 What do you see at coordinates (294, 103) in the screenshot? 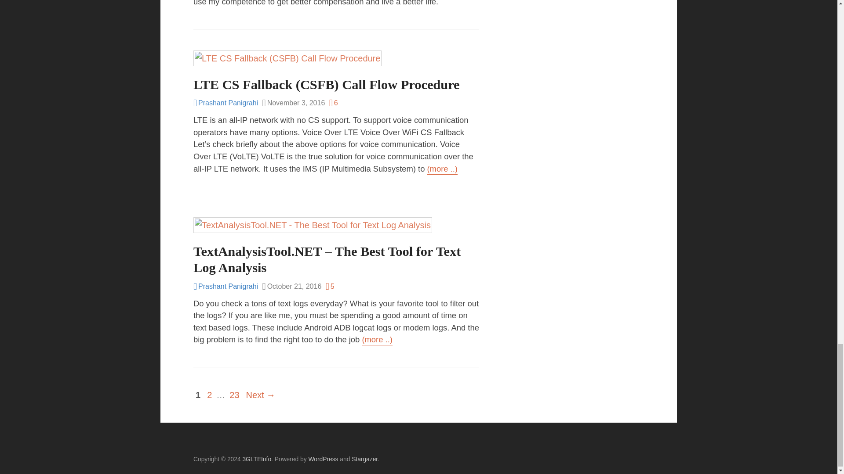
I see `Thursday, November 3, 2016, 4:02 pm` at bounding box center [294, 103].